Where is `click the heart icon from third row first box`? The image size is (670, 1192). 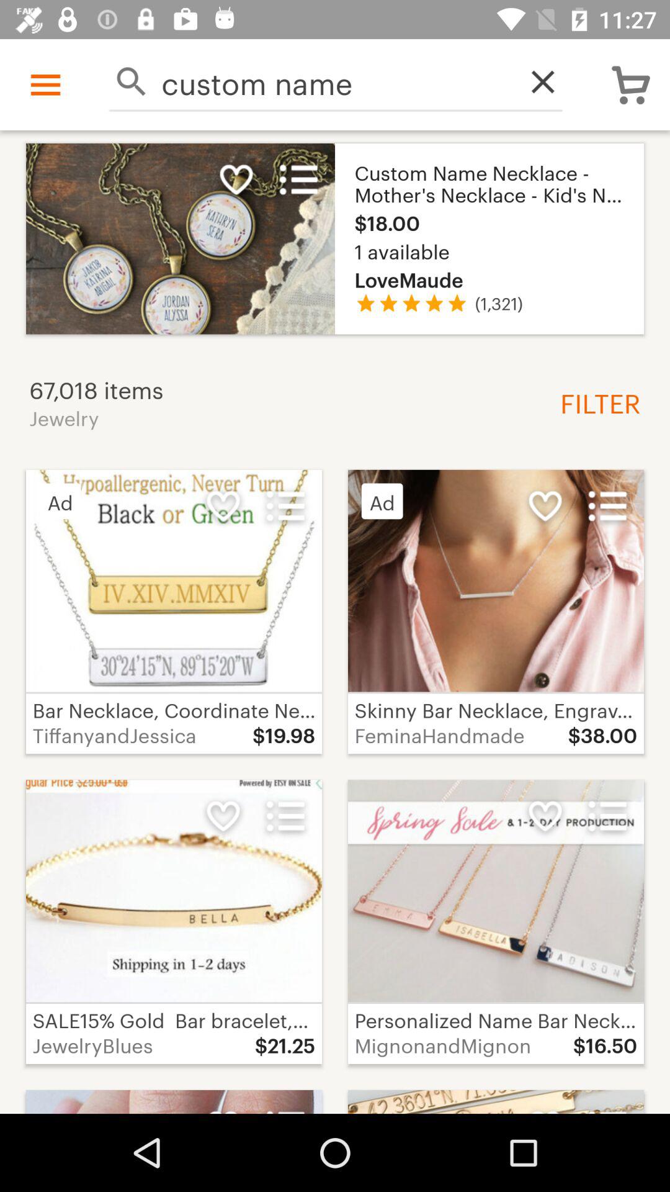 click the heart icon from third row first box is located at coordinates (223, 816).